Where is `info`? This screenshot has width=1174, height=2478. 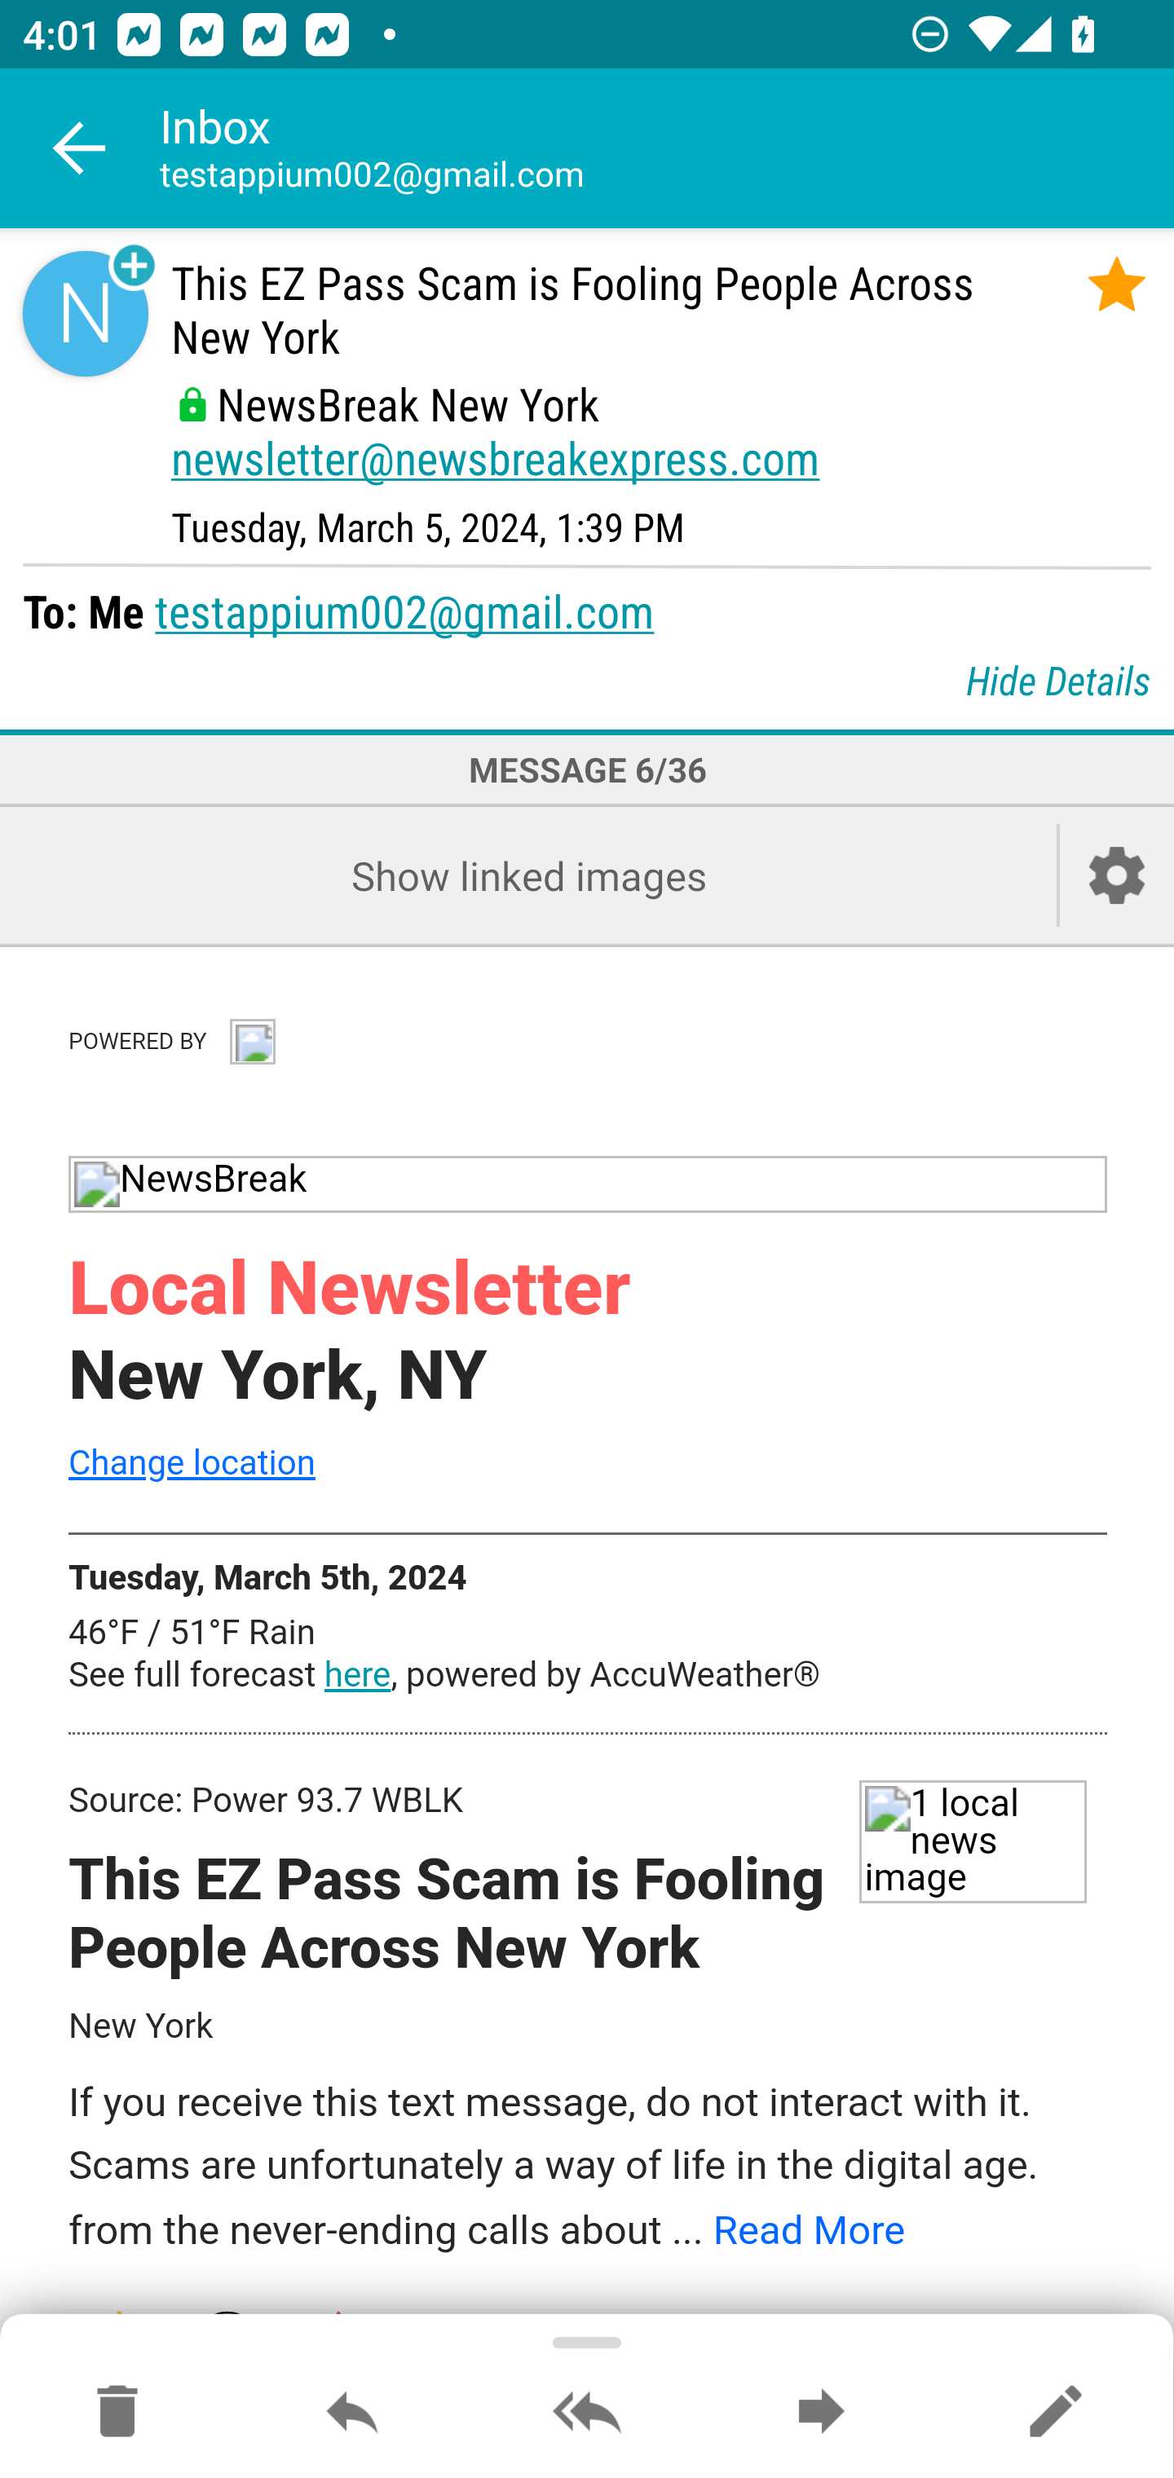
info is located at coordinates (251, 1039).